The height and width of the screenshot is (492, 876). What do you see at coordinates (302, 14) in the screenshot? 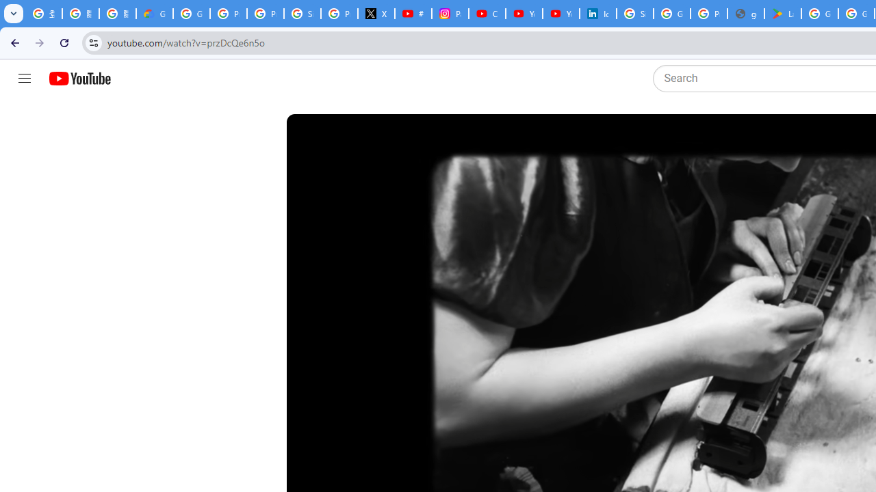
I see `Sign in - Google Accounts` at bounding box center [302, 14].